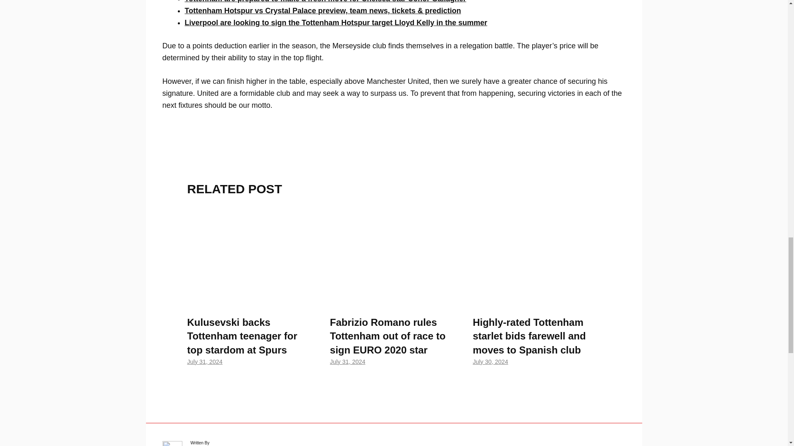  I want to click on 12:00 am, so click(347, 362).